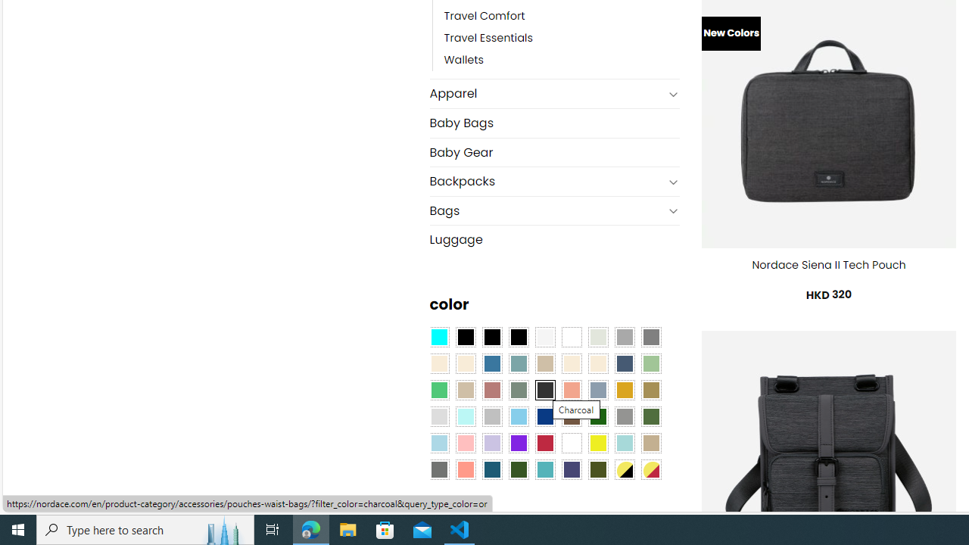 This screenshot has height=545, width=969. Describe the element at coordinates (597, 336) in the screenshot. I see `Ash Gray` at that location.